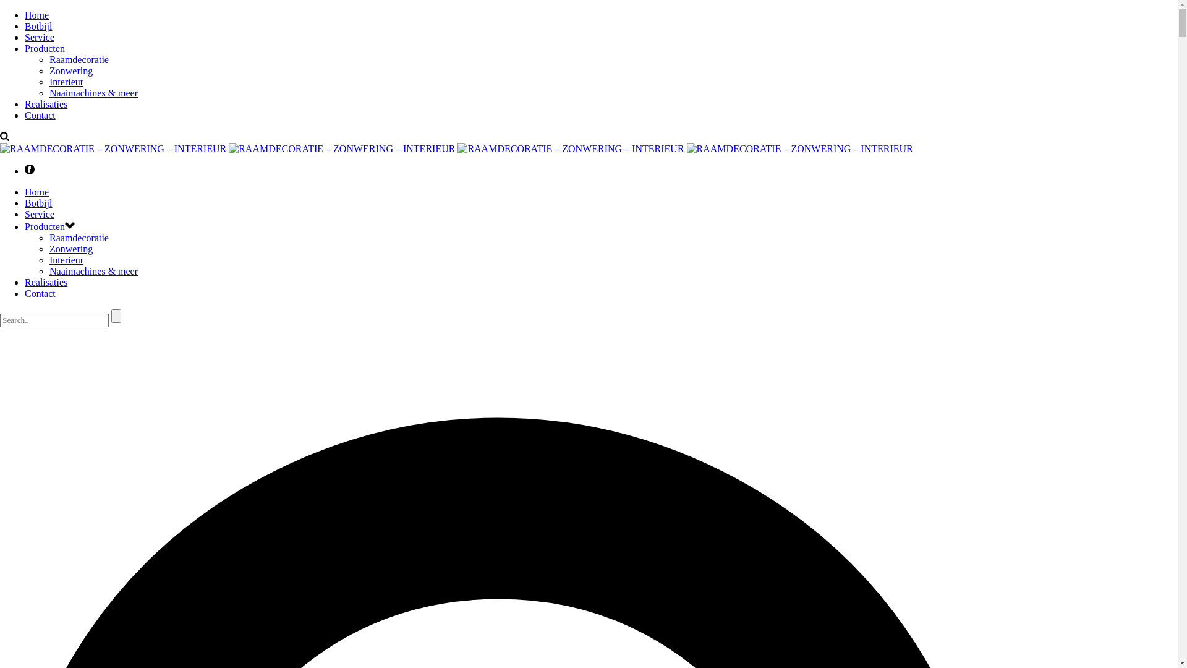 The height and width of the screenshot is (668, 1187). What do you see at coordinates (67, 260) in the screenshot?
I see `Interieur` at bounding box center [67, 260].